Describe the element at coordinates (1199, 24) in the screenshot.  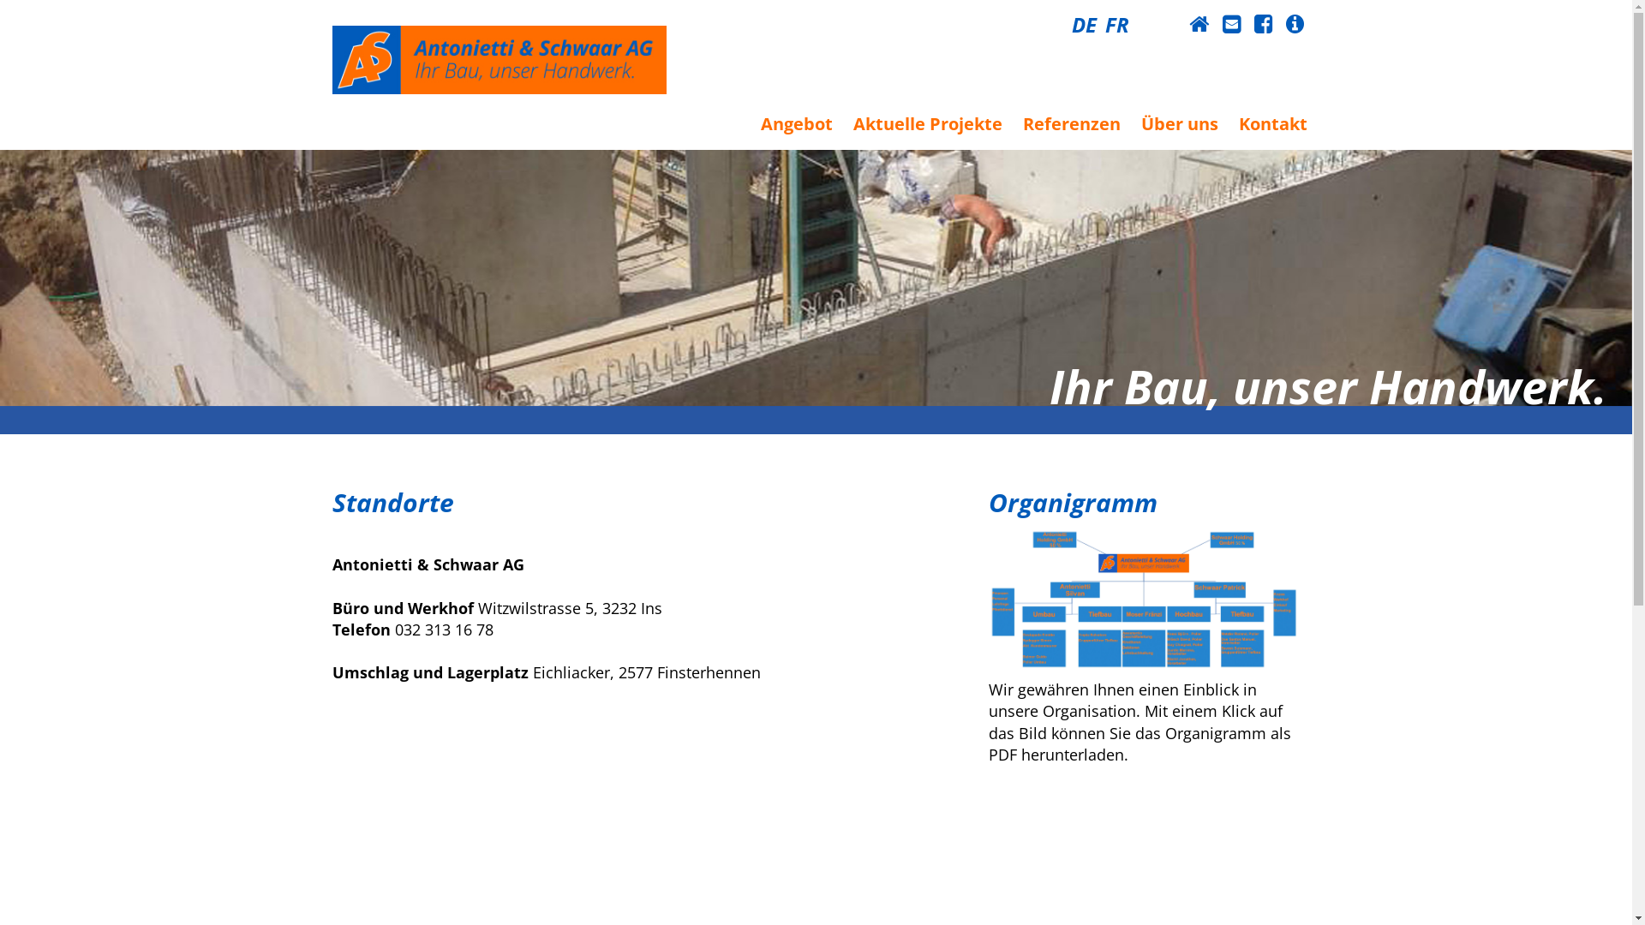
I see `Home` at that location.